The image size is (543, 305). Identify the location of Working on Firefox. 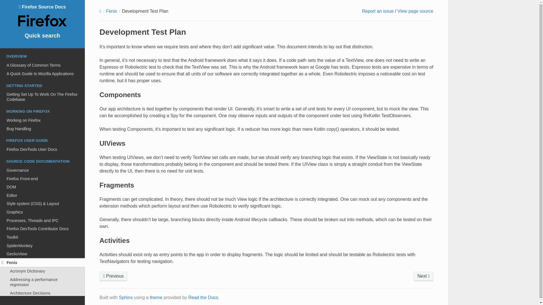
(42, 120).